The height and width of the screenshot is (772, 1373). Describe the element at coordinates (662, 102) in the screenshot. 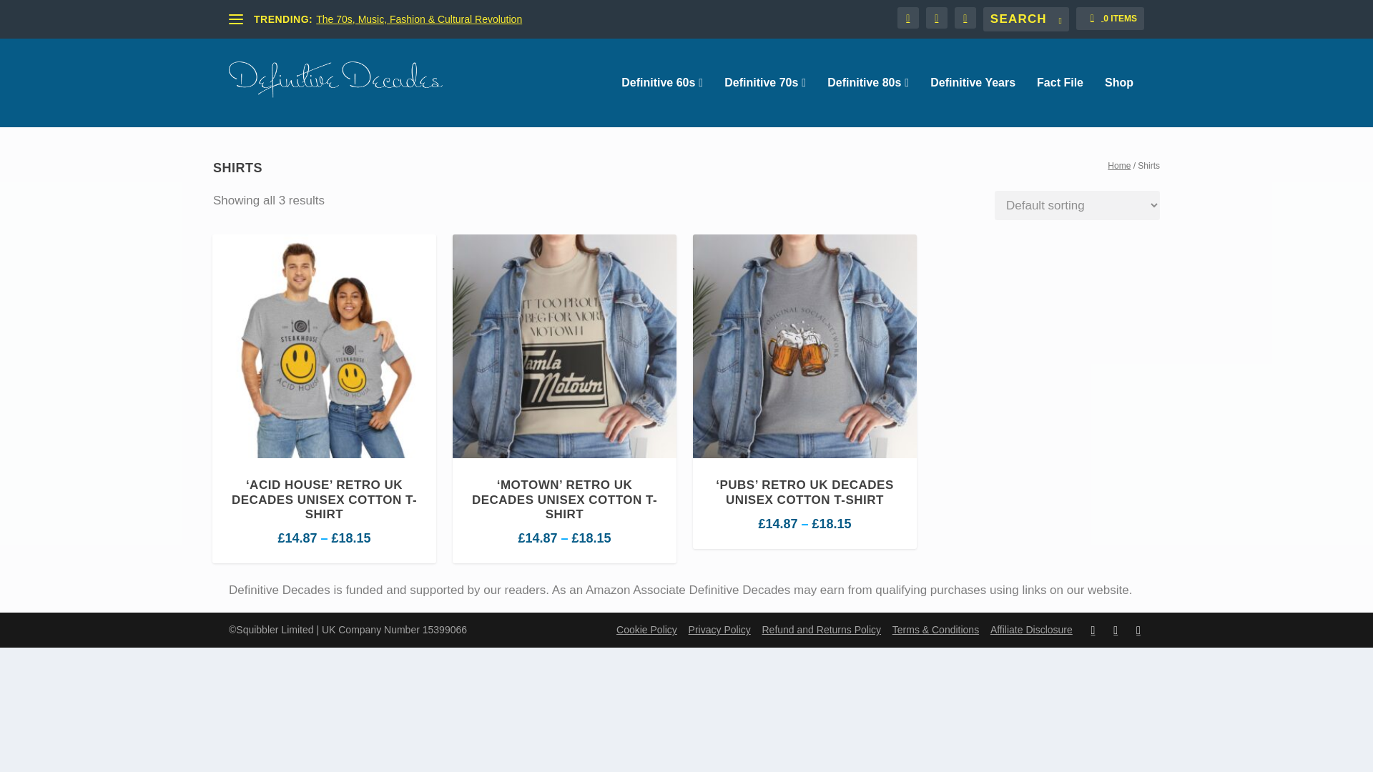

I see `Definitive 60s` at that location.